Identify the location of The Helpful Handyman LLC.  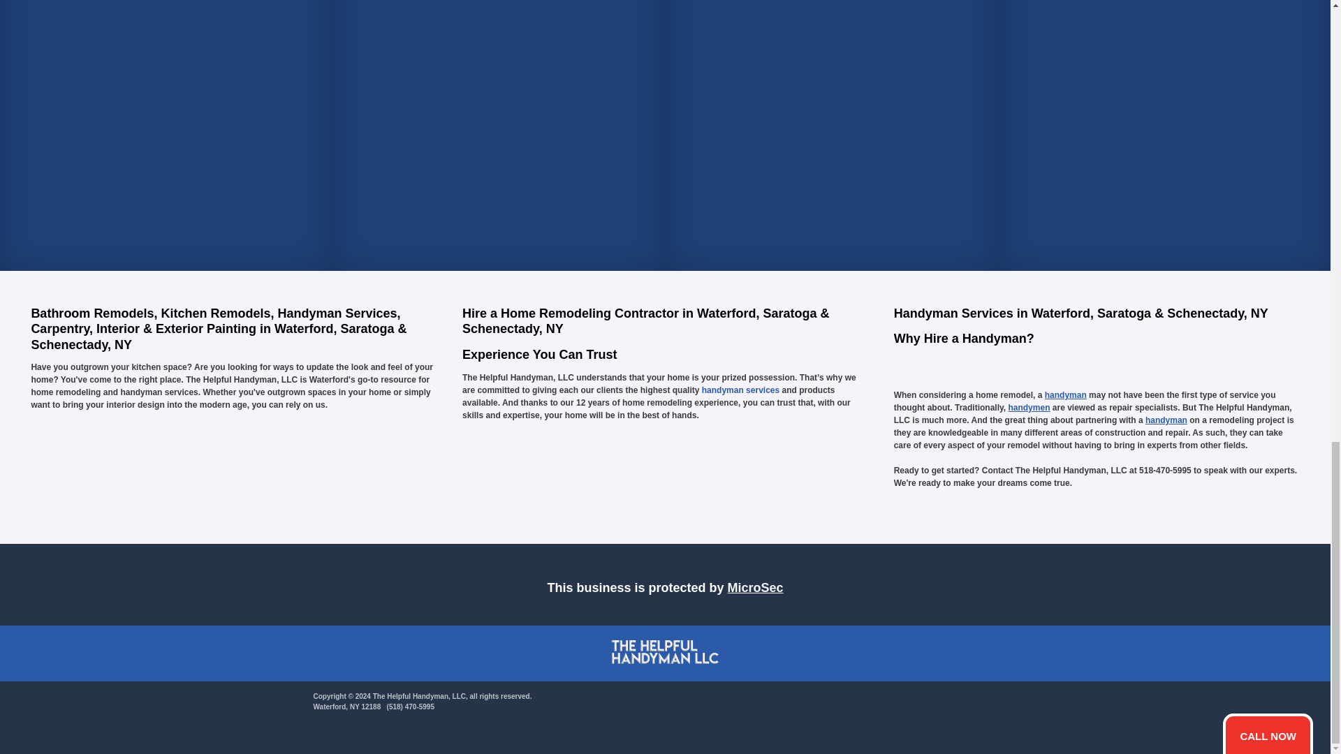
(665, 653).